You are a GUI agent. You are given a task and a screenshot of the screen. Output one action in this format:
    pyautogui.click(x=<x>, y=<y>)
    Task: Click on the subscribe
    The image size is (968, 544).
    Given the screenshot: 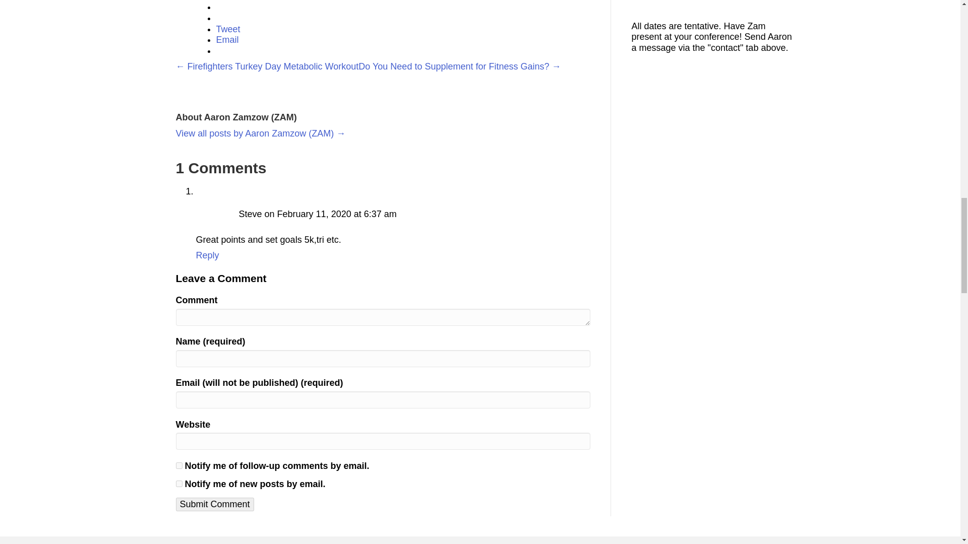 What is the action you would take?
    pyautogui.click(x=178, y=484)
    